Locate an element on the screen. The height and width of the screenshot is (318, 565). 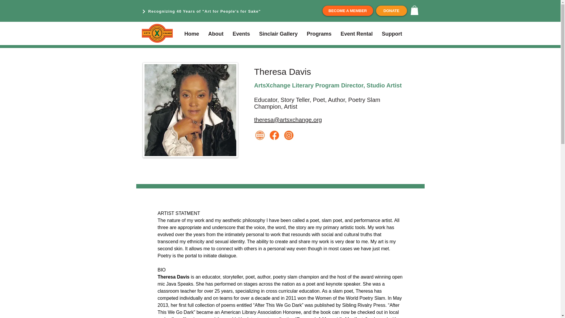
BECOME A MEMBER is located at coordinates (348, 11).